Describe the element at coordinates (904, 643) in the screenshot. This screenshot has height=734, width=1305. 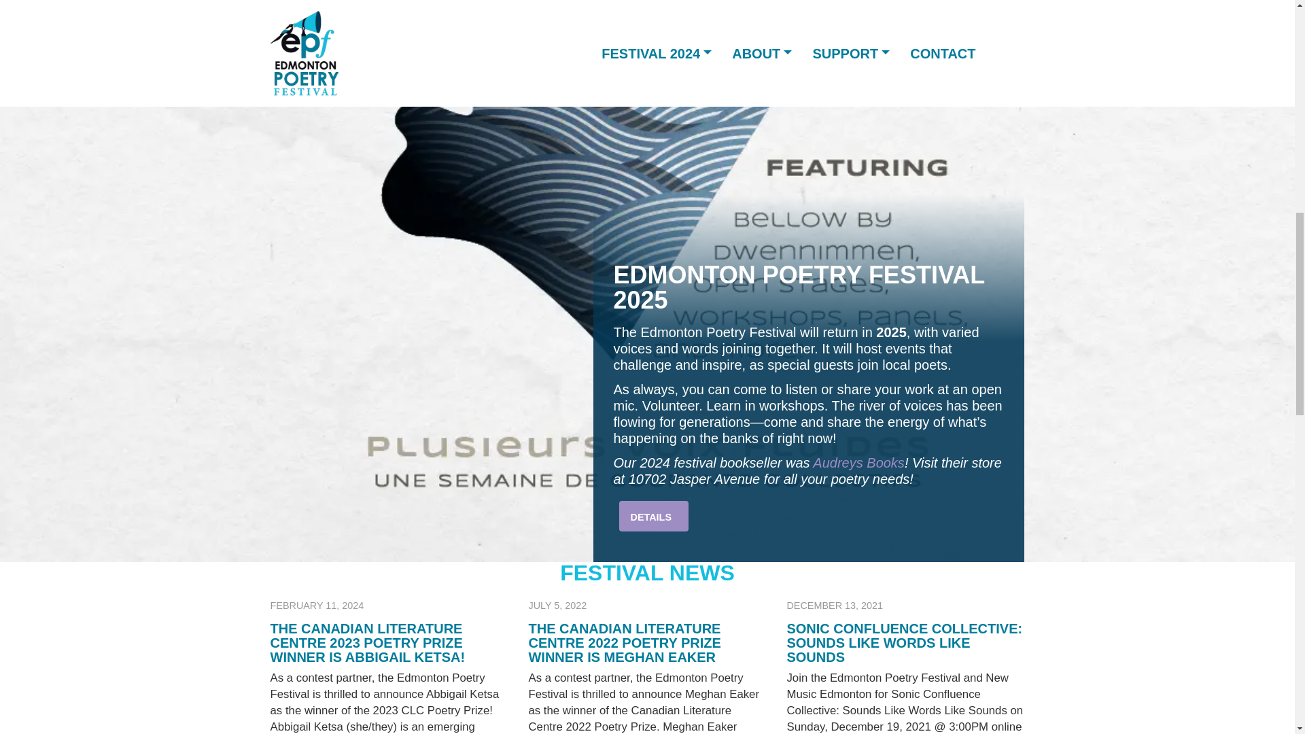
I see `SONIC CONFLUENCE COLLECTIVE: SOUNDS LIKE WORDS LIKE SOUNDS` at that location.